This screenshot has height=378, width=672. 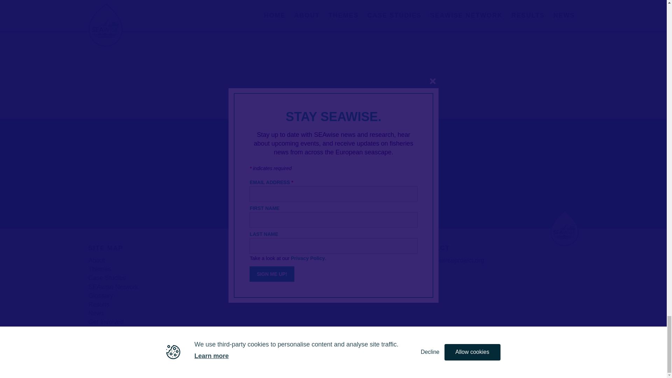 I want to click on SEAwise Network, so click(x=113, y=287).